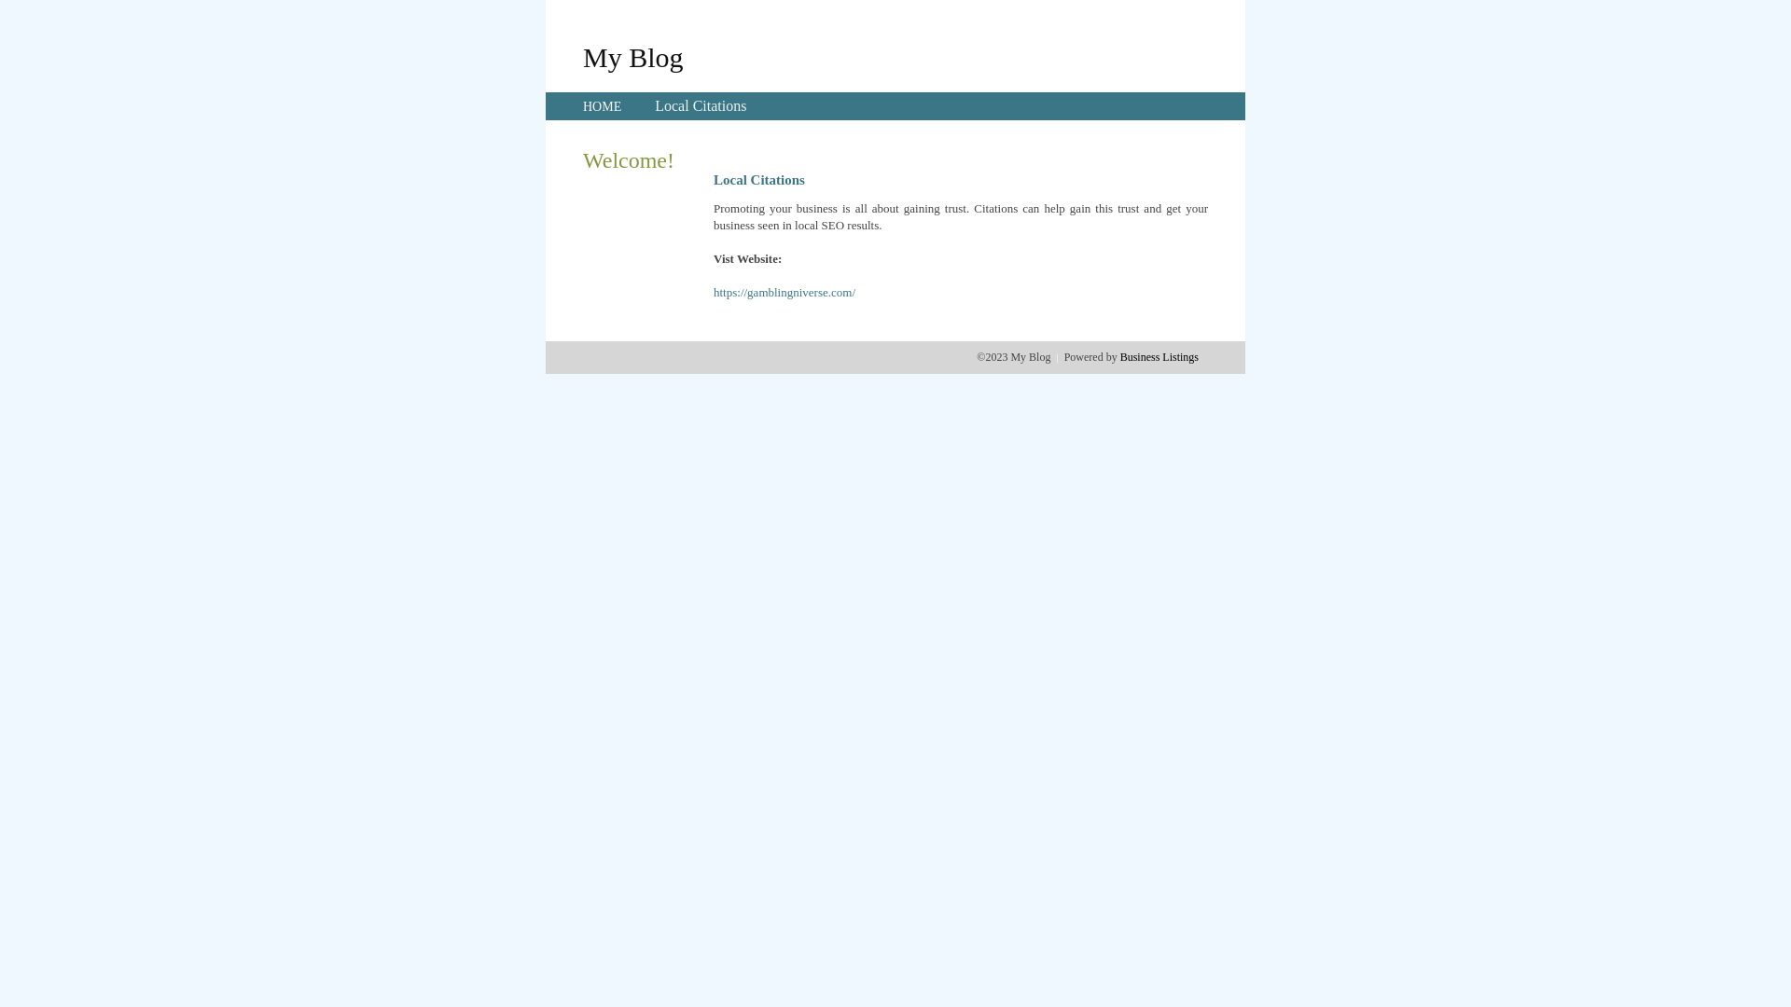 This screenshot has width=1791, height=1007. I want to click on Local Citations, so click(701, 106).